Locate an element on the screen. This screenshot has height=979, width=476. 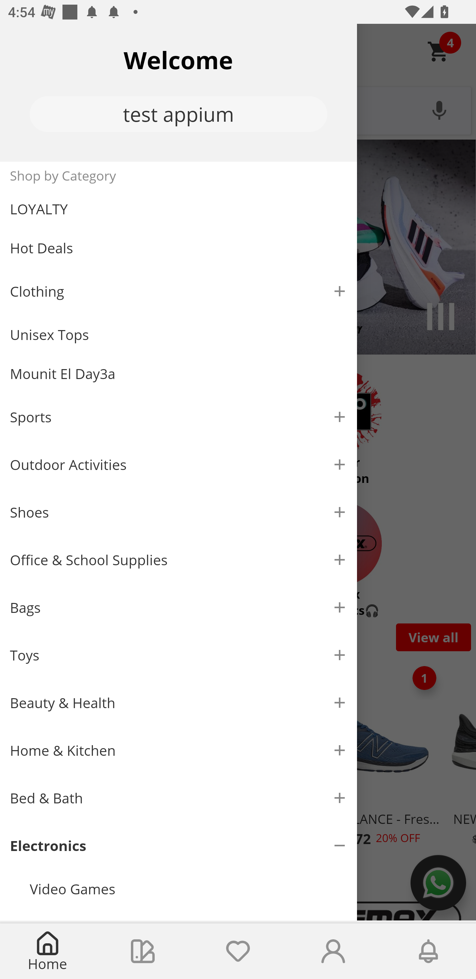
Account is located at coordinates (333, 951).